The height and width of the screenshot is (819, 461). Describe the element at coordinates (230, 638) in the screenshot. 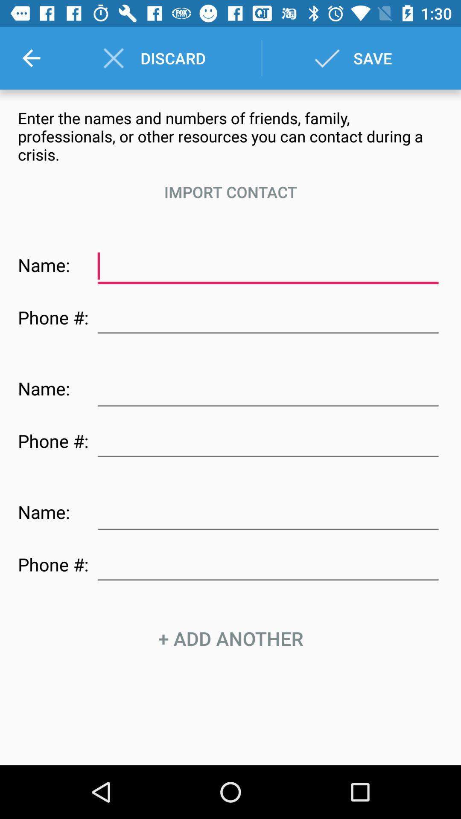

I see `turn off + add another` at that location.